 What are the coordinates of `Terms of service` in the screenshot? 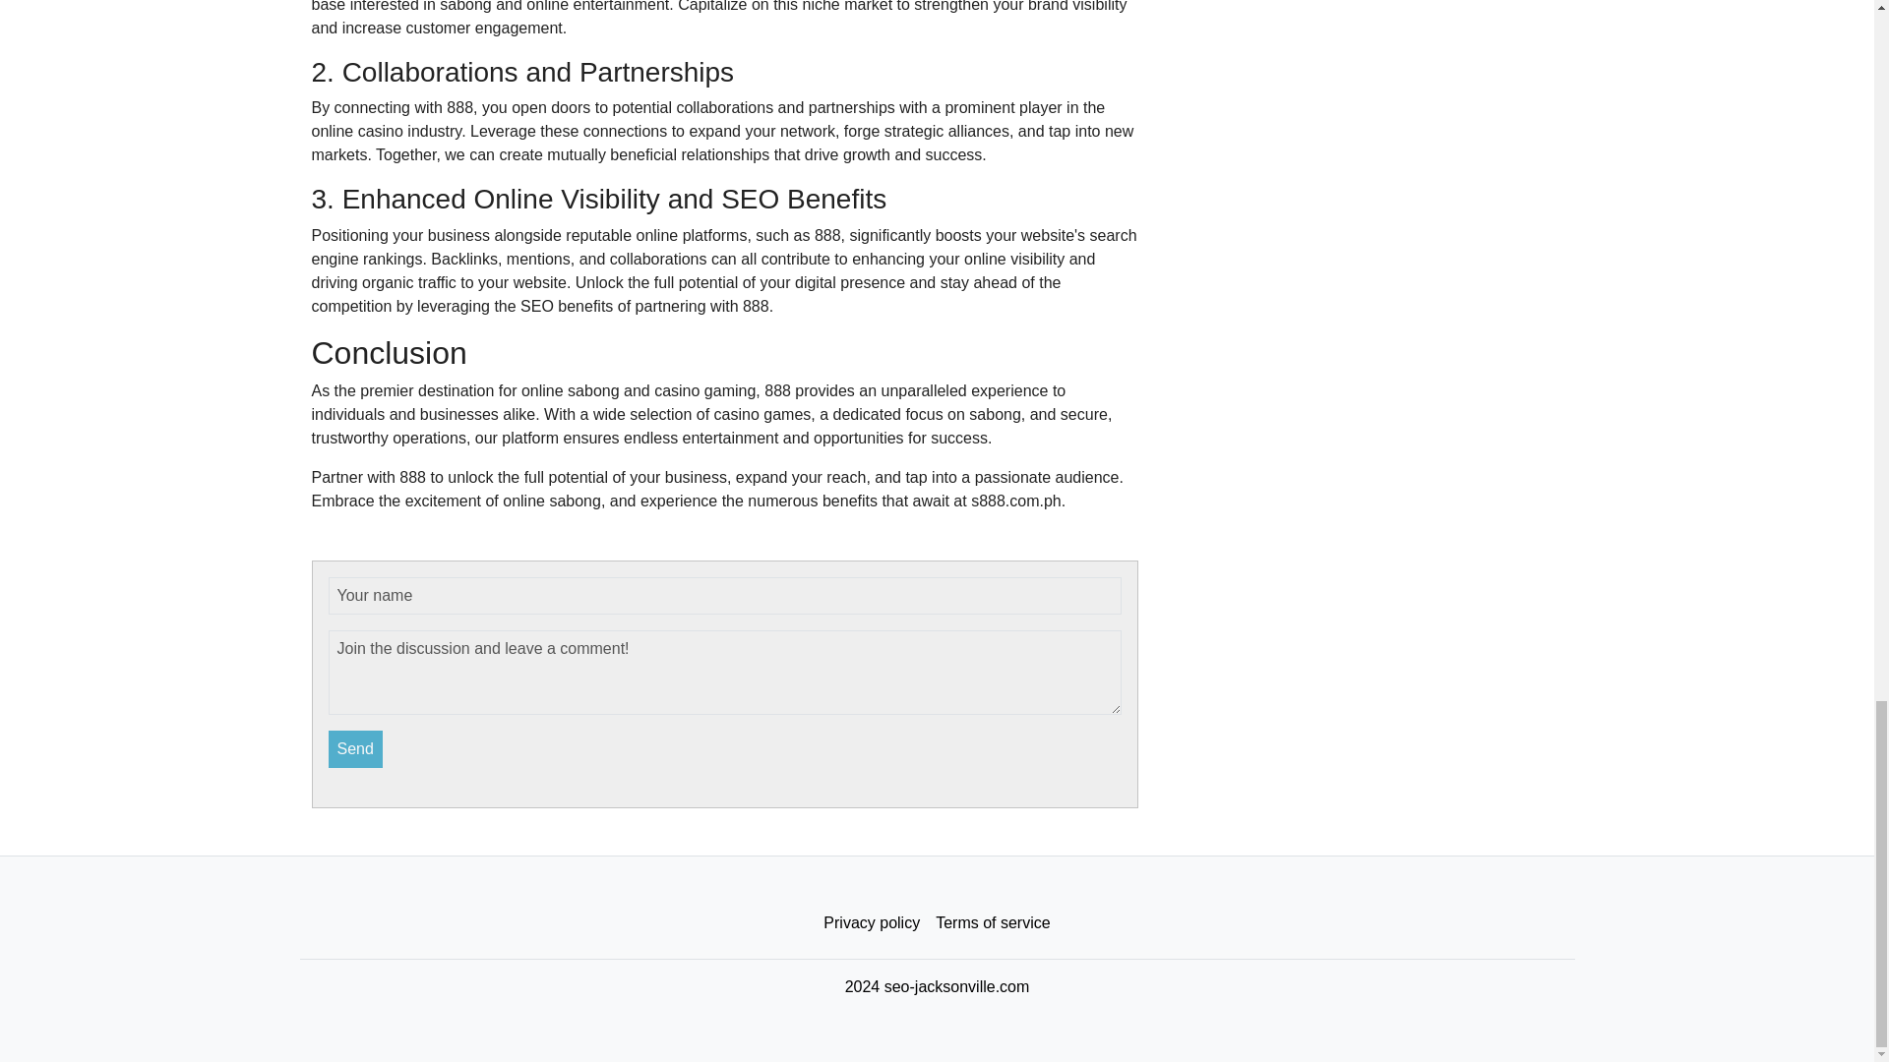 It's located at (992, 923).